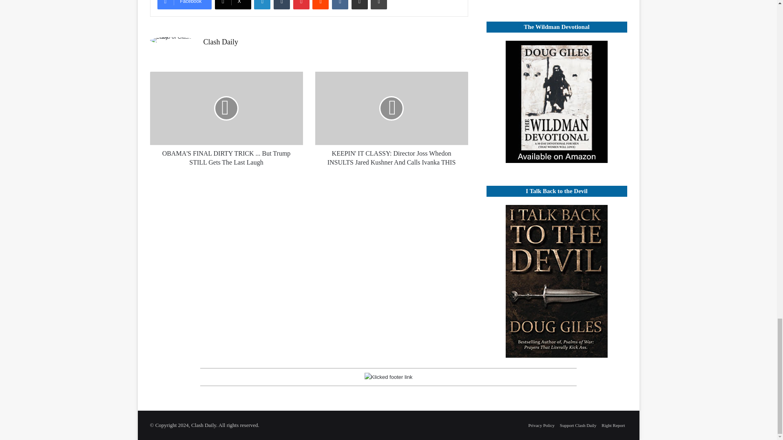 The image size is (783, 440). What do you see at coordinates (360, 4) in the screenshot?
I see `Share via Email` at bounding box center [360, 4].